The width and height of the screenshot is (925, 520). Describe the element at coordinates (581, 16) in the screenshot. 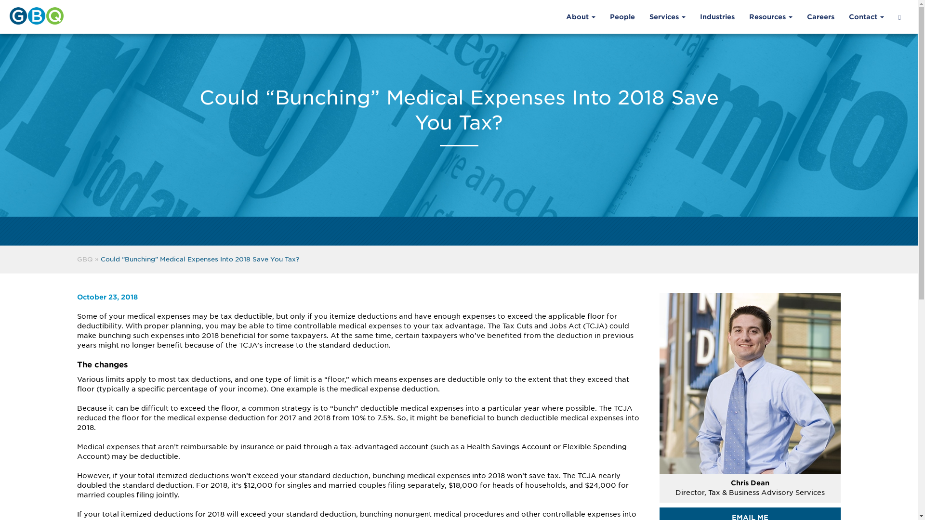

I see `About` at that location.